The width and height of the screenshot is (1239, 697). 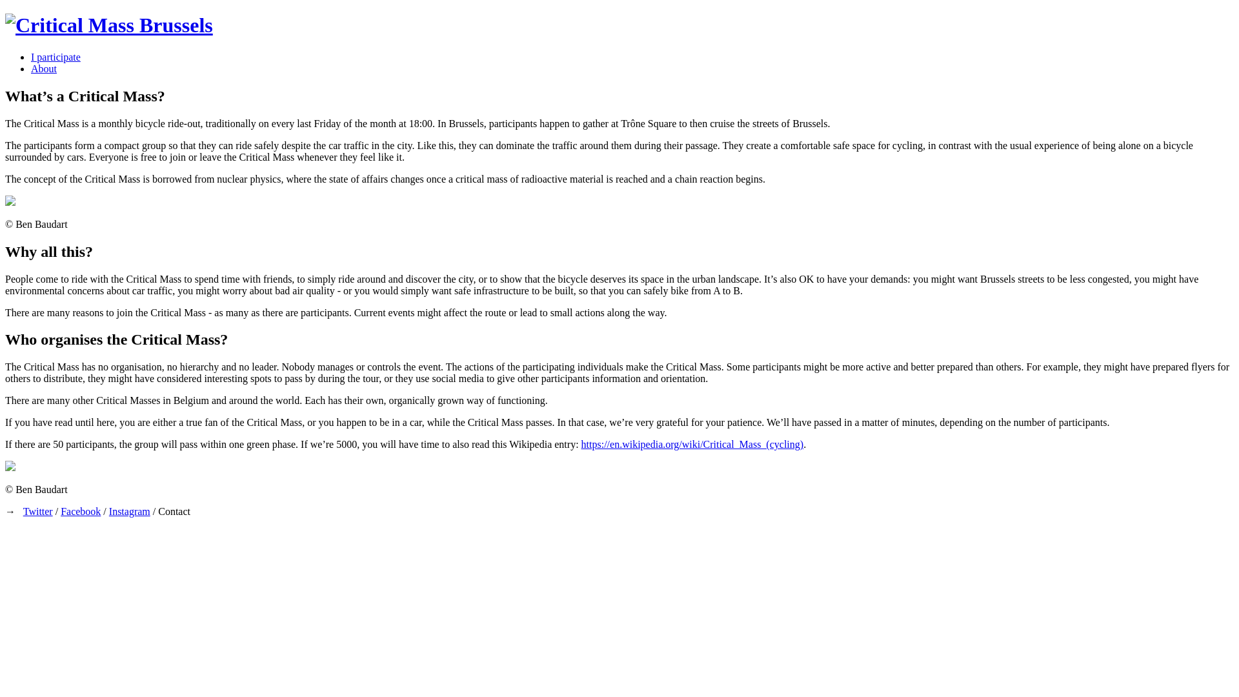 I want to click on Twitter, so click(x=38, y=511).